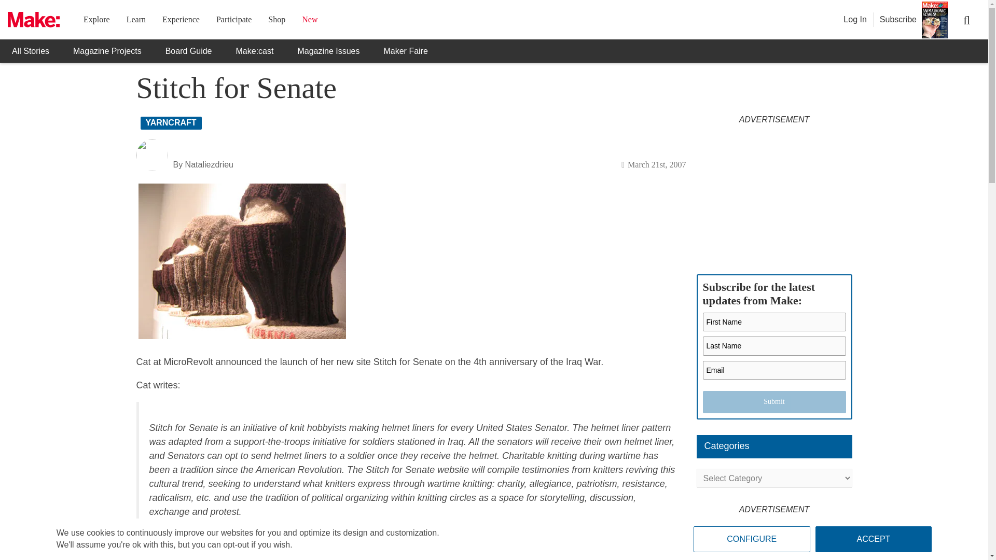 This screenshot has width=996, height=560. I want to click on Experience, so click(181, 20).